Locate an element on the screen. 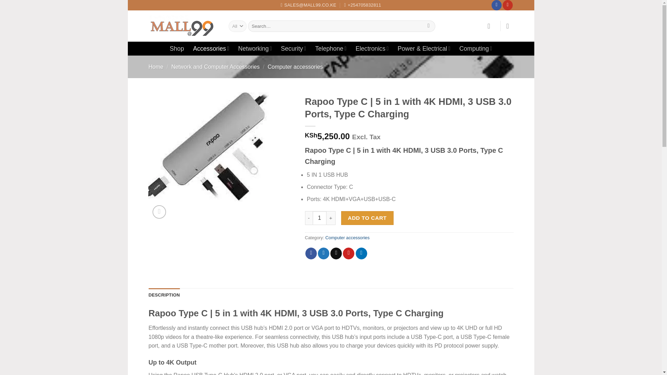 Image resolution: width=667 pixels, height=375 pixels. Share on Facebook is located at coordinates (311, 253).